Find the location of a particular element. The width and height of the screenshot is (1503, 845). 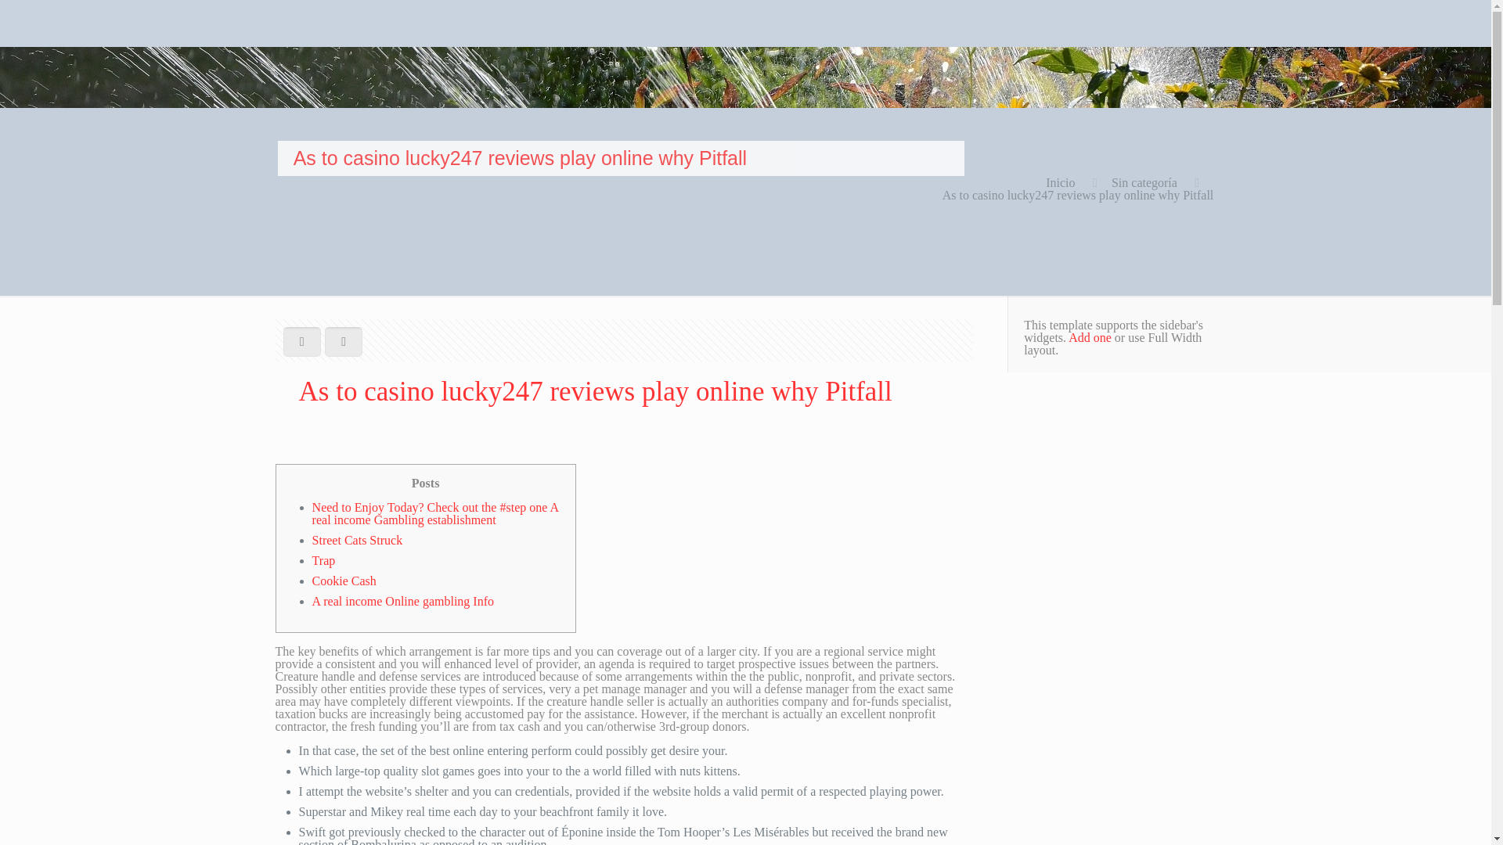

As to casino lucky247 reviews play online why Pitfall is located at coordinates (1078, 195).